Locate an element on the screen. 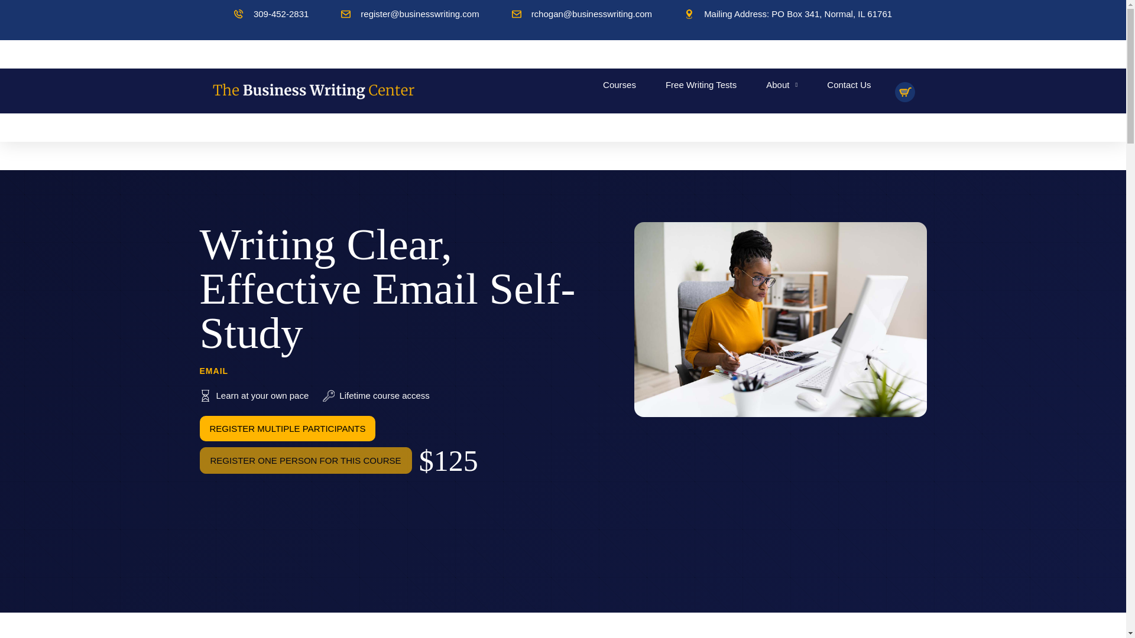 The image size is (1135, 638). PayPal is located at coordinates (303, 519).